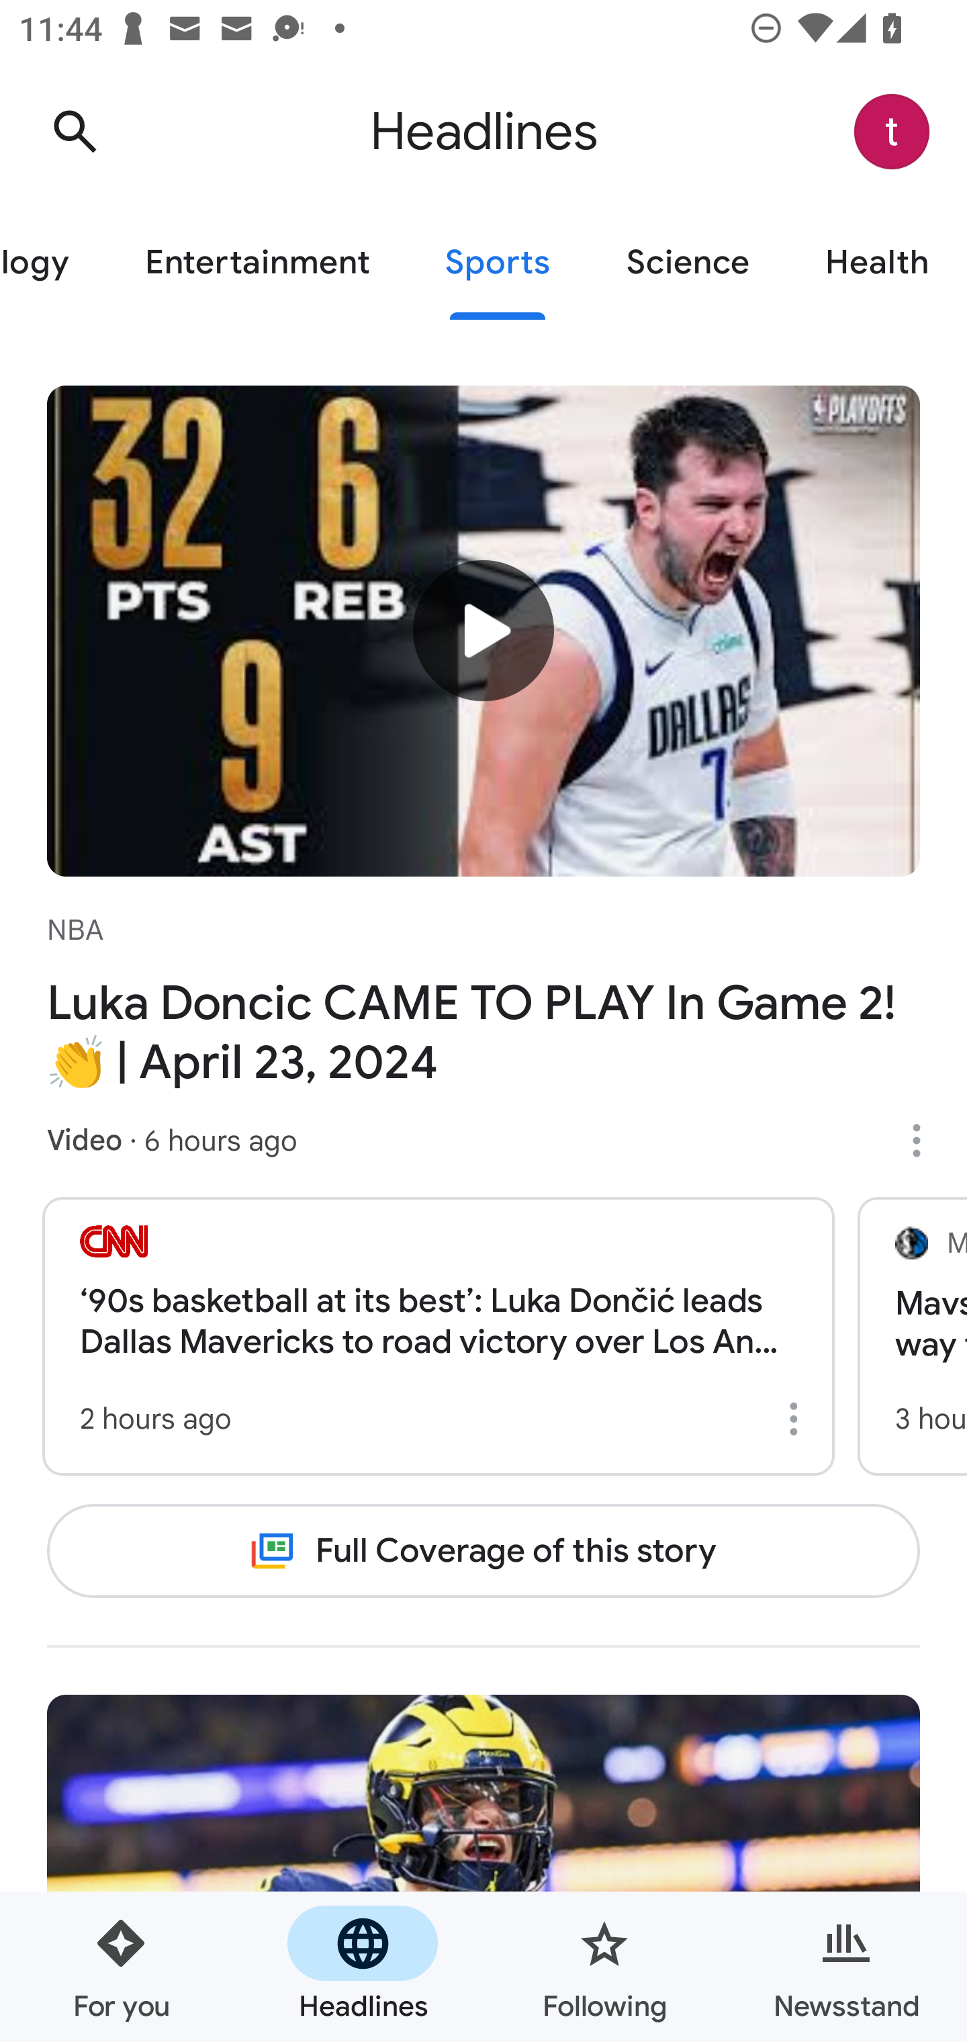 The height and width of the screenshot is (2042, 967). What do you see at coordinates (483, 1552) in the screenshot?
I see `Full Coverage of this story` at bounding box center [483, 1552].